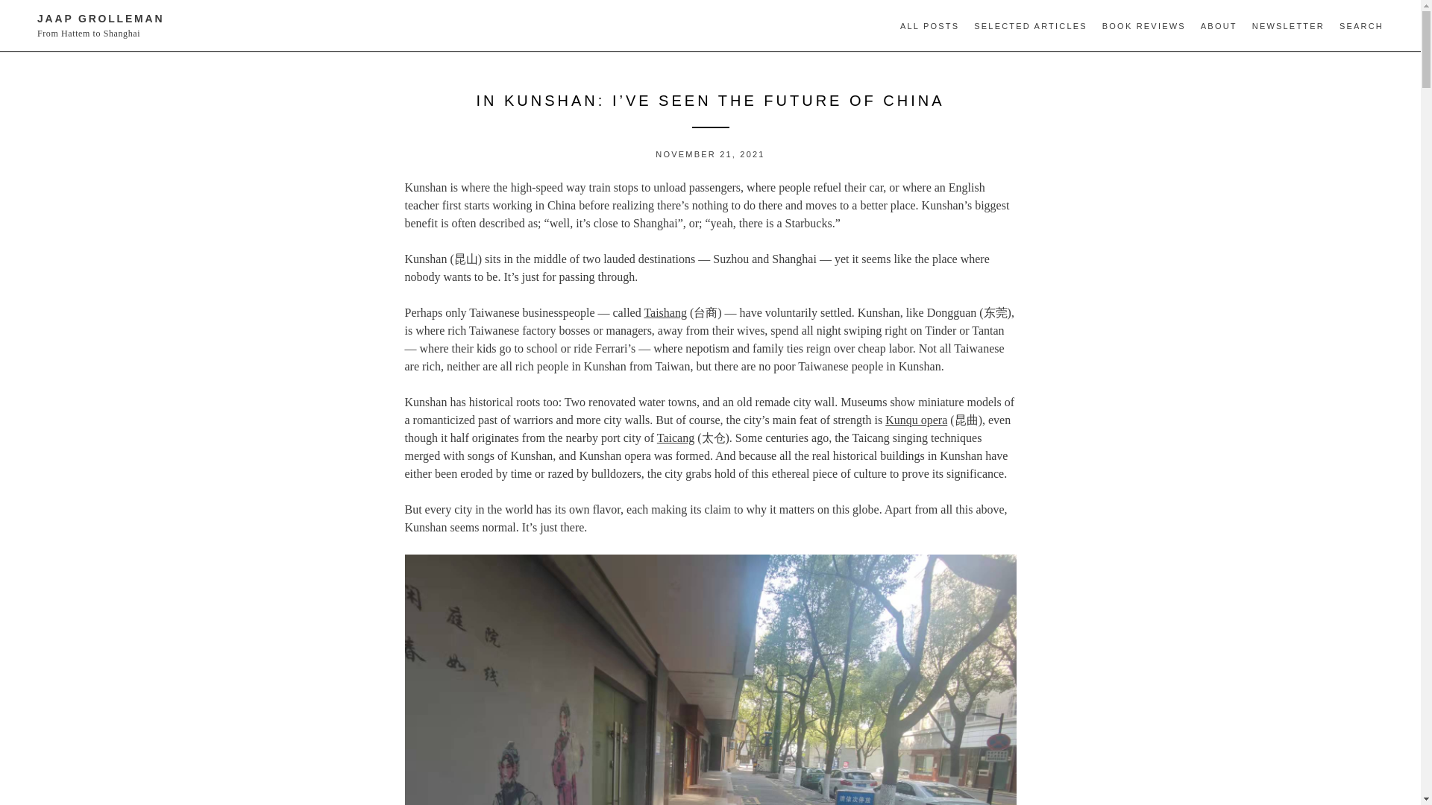 The image size is (1432, 805). What do you see at coordinates (1219, 27) in the screenshot?
I see `ABOUT` at bounding box center [1219, 27].